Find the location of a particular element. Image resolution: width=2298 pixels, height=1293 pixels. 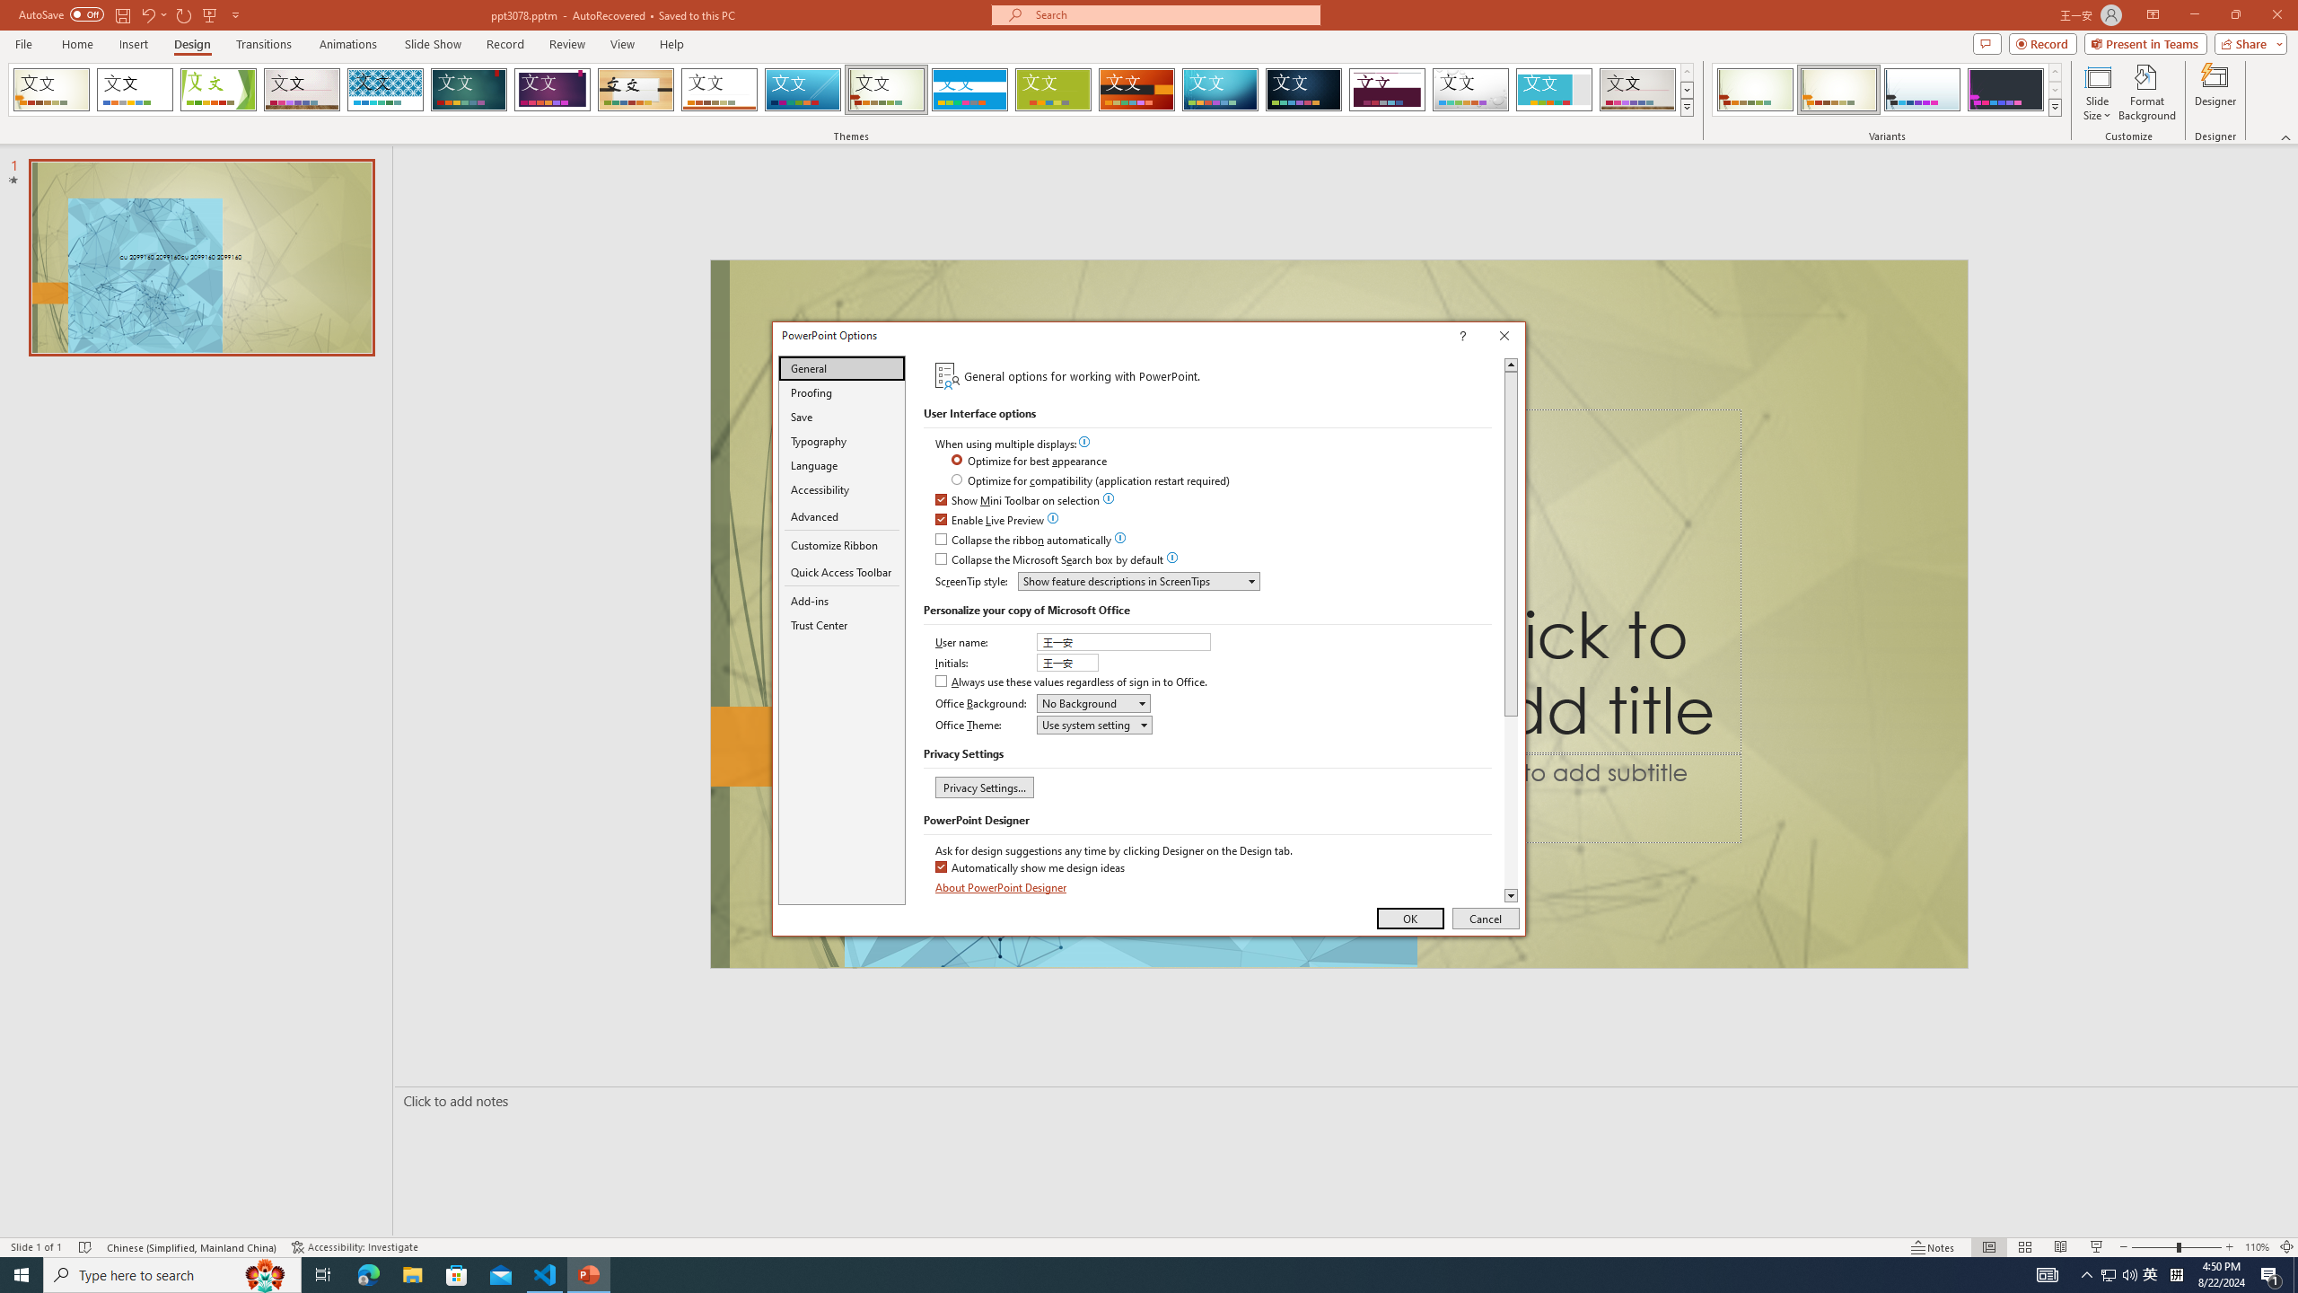

Dividend Loading Preview... is located at coordinates (1388, 90).